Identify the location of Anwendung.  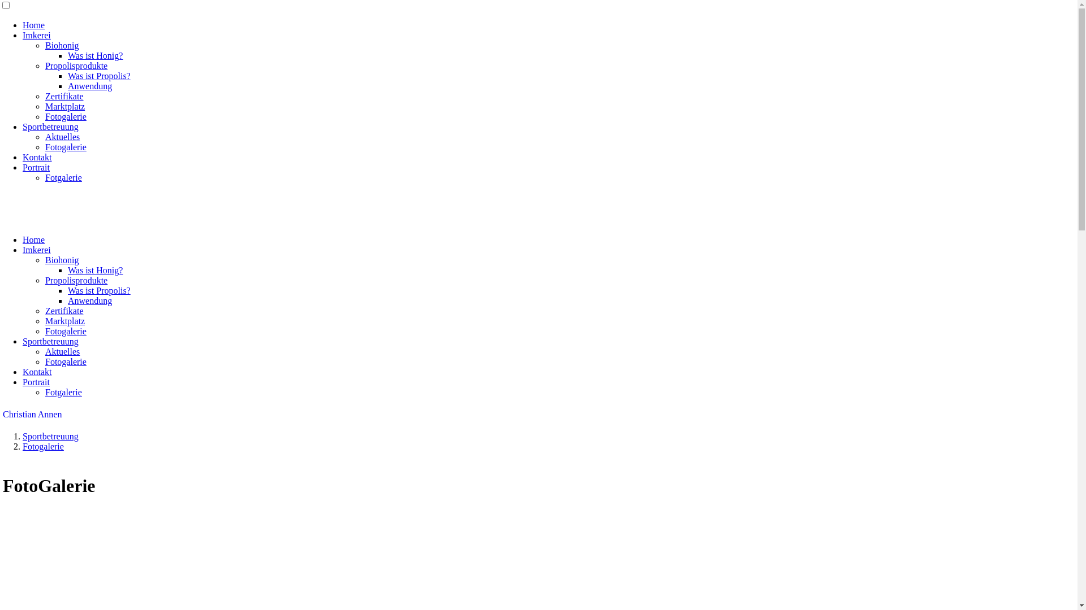
(90, 86).